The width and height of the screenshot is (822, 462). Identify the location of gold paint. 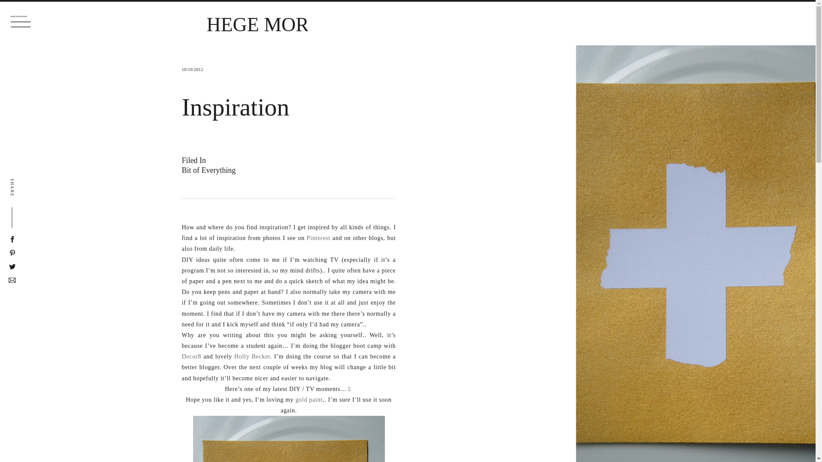
(308, 400).